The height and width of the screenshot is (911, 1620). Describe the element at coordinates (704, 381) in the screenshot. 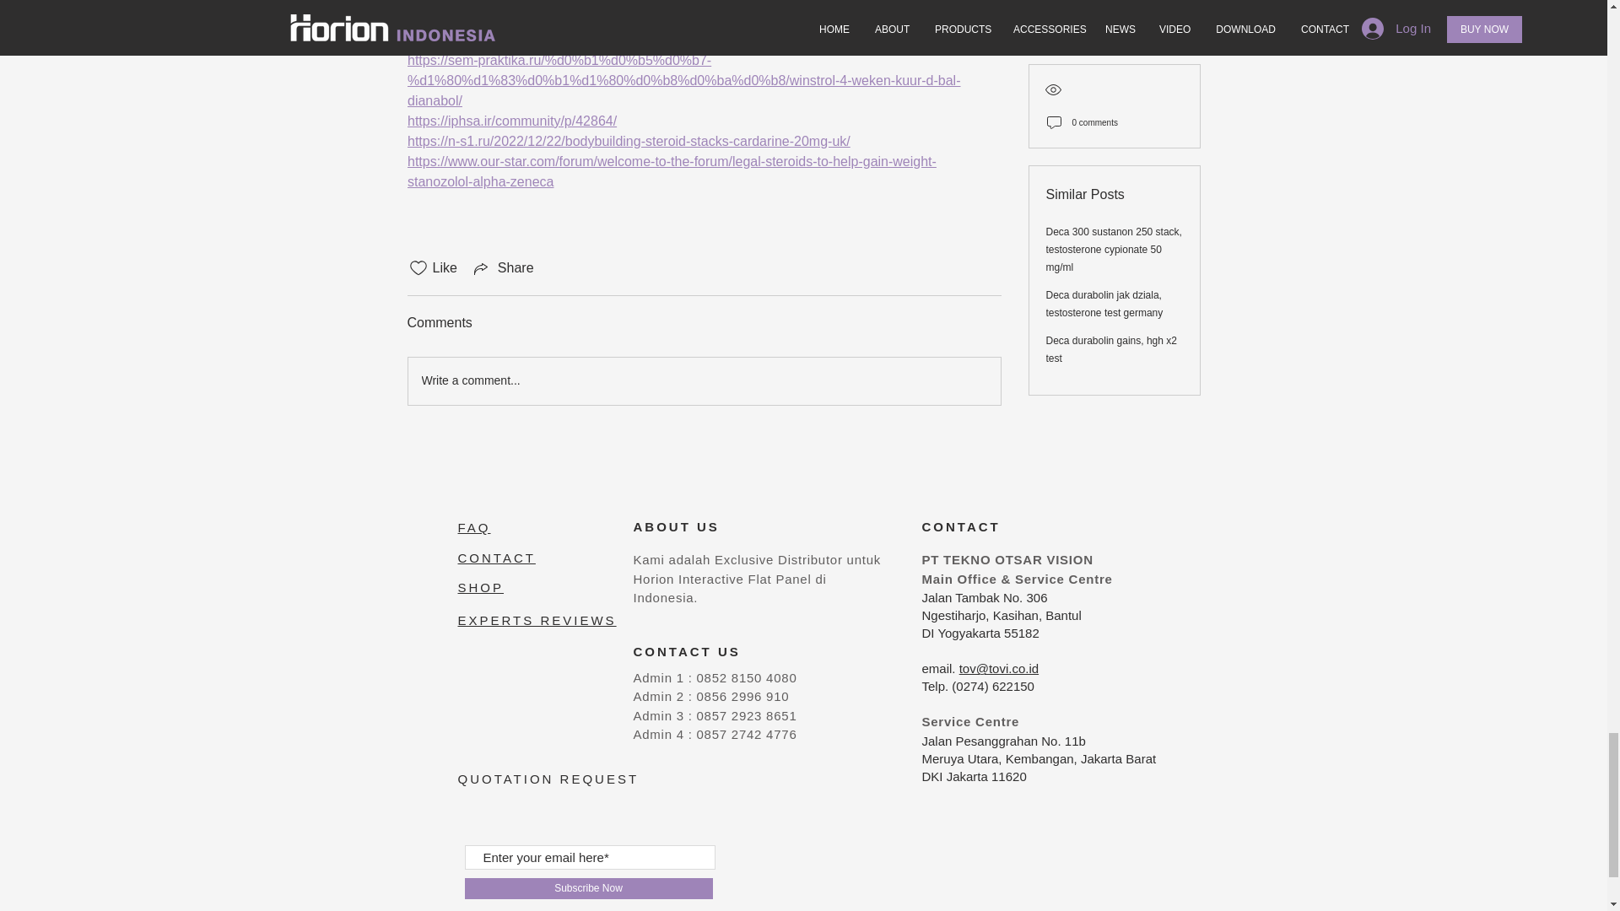

I see `Write a comment...` at that location.